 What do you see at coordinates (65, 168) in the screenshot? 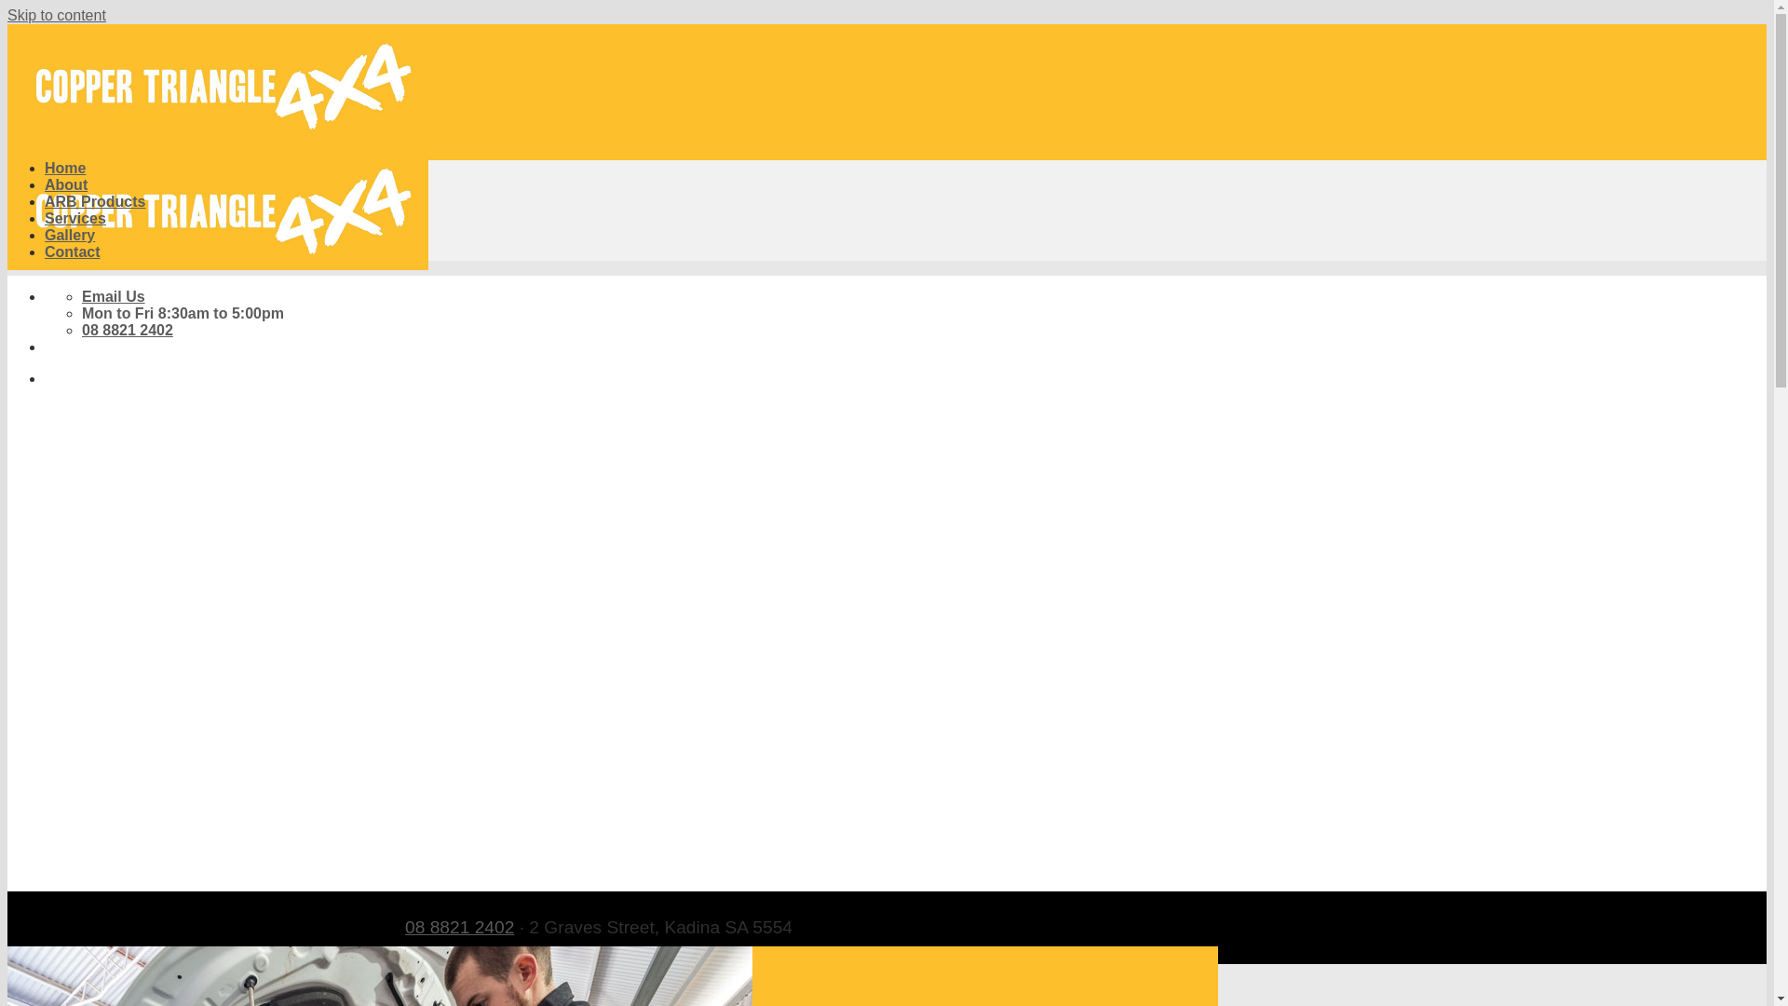
I see `Home` at bounding box center [65, 168].